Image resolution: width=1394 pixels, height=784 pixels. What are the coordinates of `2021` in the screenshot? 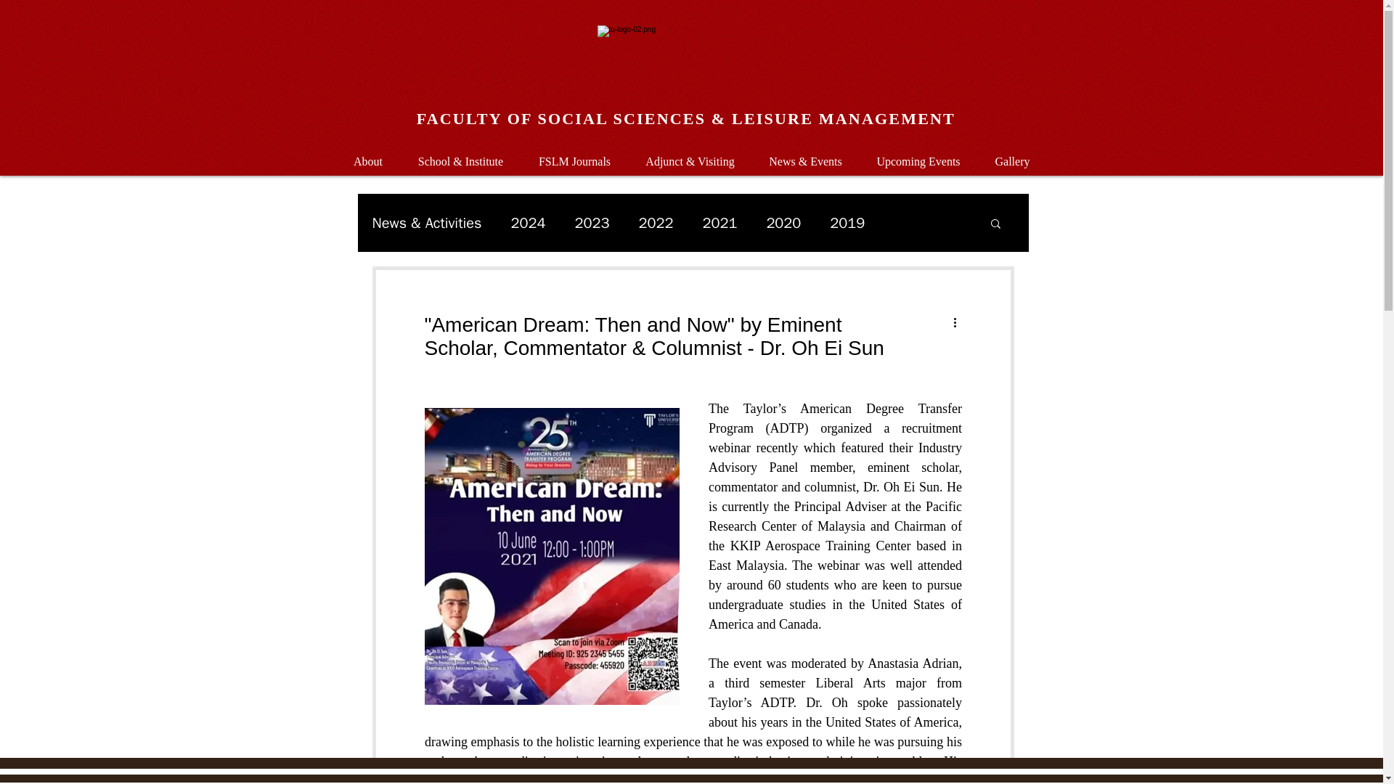 It's located at (720, 222).